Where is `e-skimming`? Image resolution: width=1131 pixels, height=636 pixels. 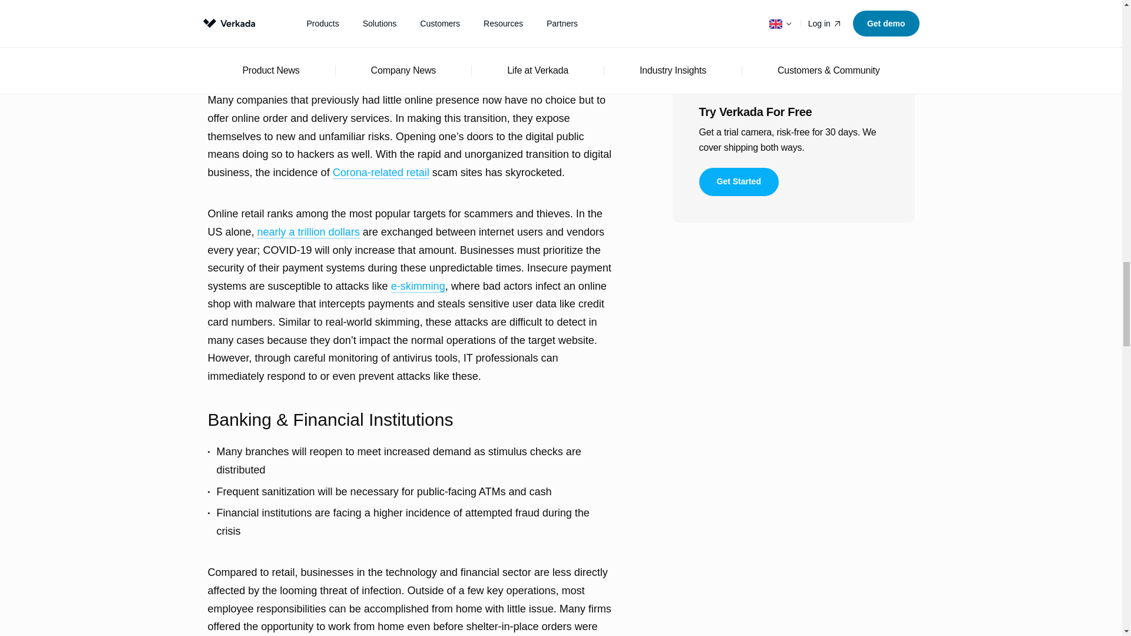 e-skimming is located at coordinates (418, 286).